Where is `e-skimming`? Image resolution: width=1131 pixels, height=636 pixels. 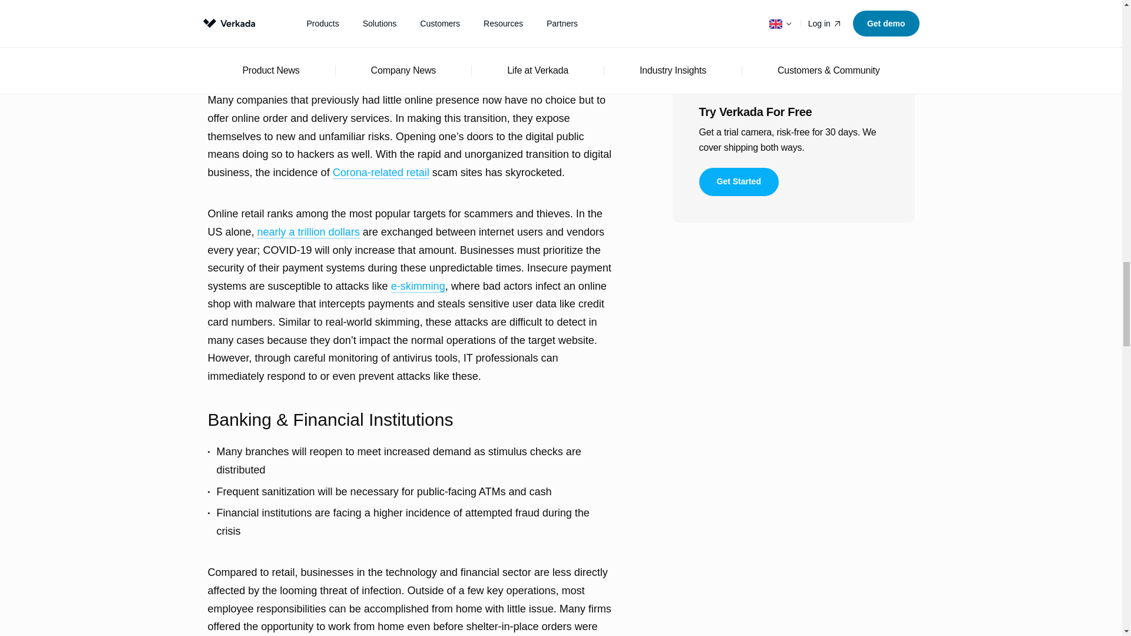 e-skimming is located at coordinates (418, 286).